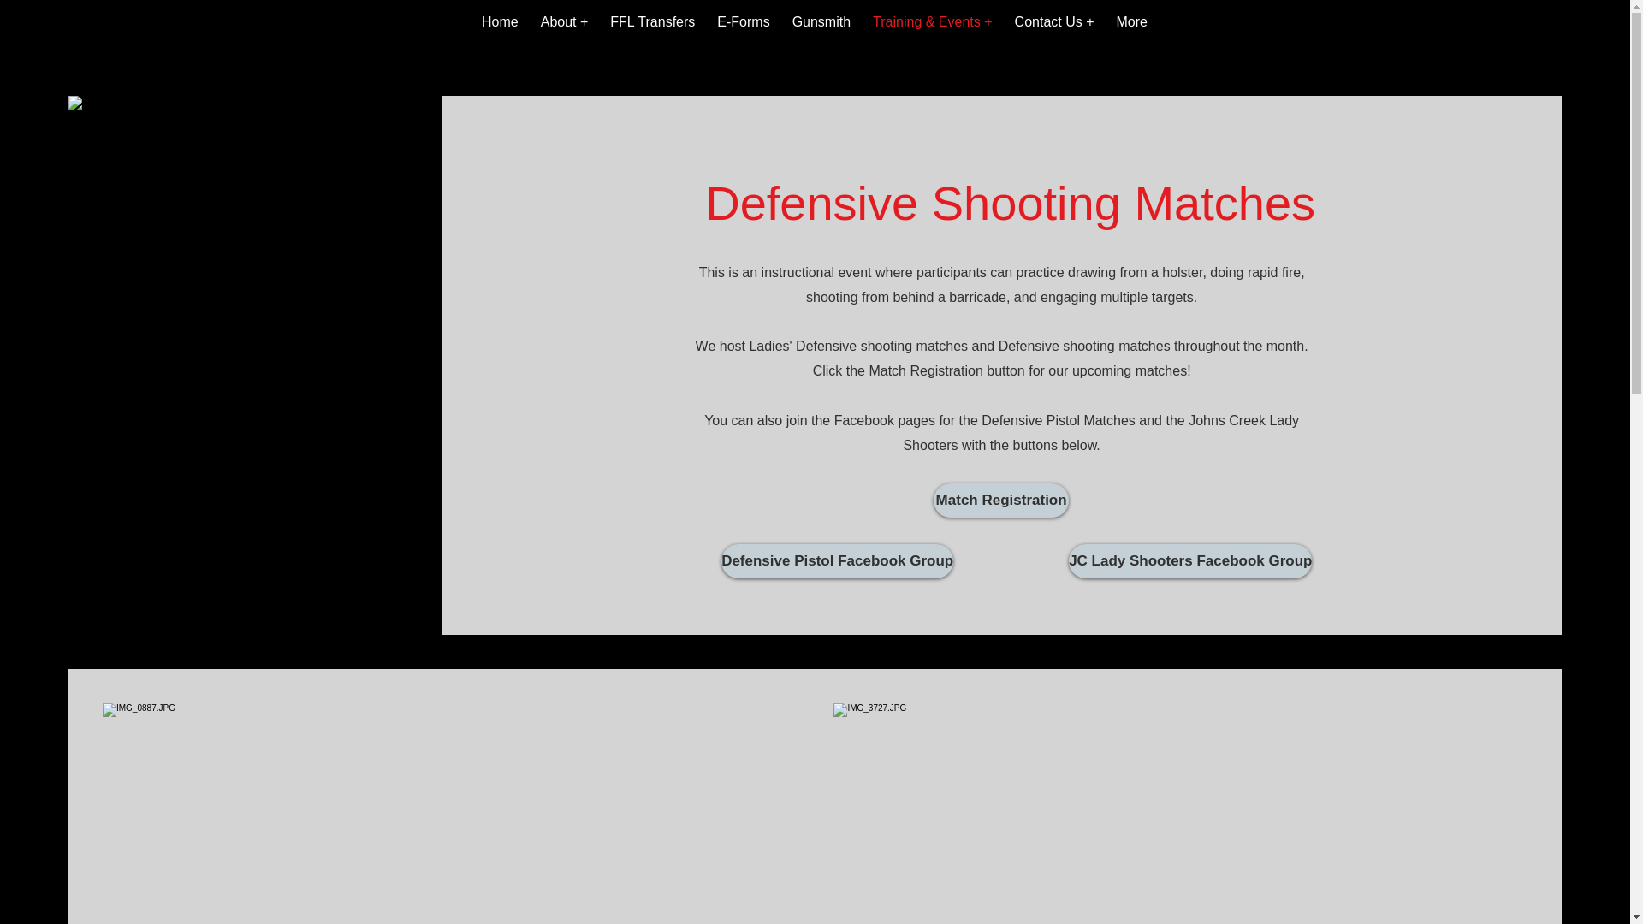 This screenshot has width=1643, height=924. Describe the element at coordinates (652, 31) in the screenshot. I see `FFL Transfers` at that location.